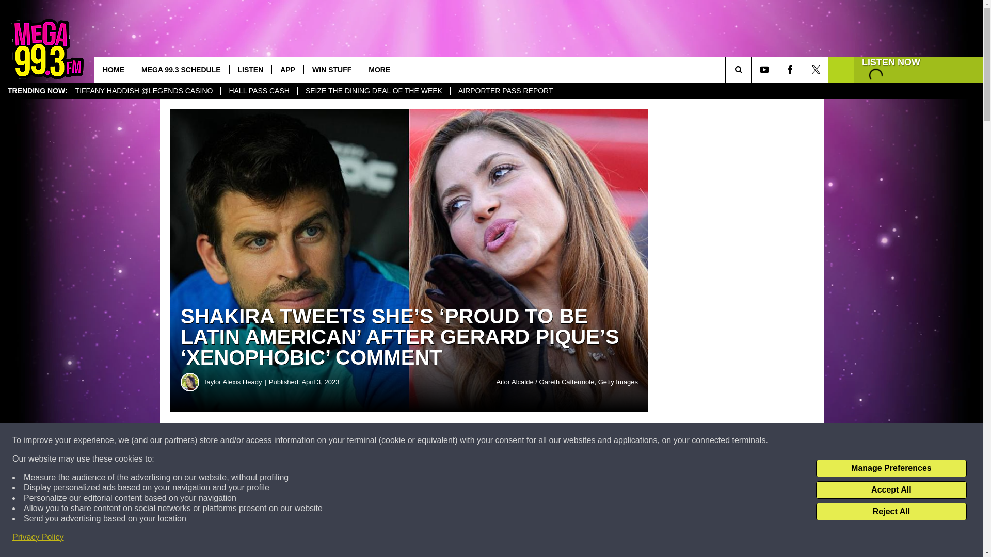 Image resolution: width=991 pixels, height=557 pixels. What do you see at coordinates (753, 69) in the screenshot?
I see `SEARCH` at bounding box center [753, 69].